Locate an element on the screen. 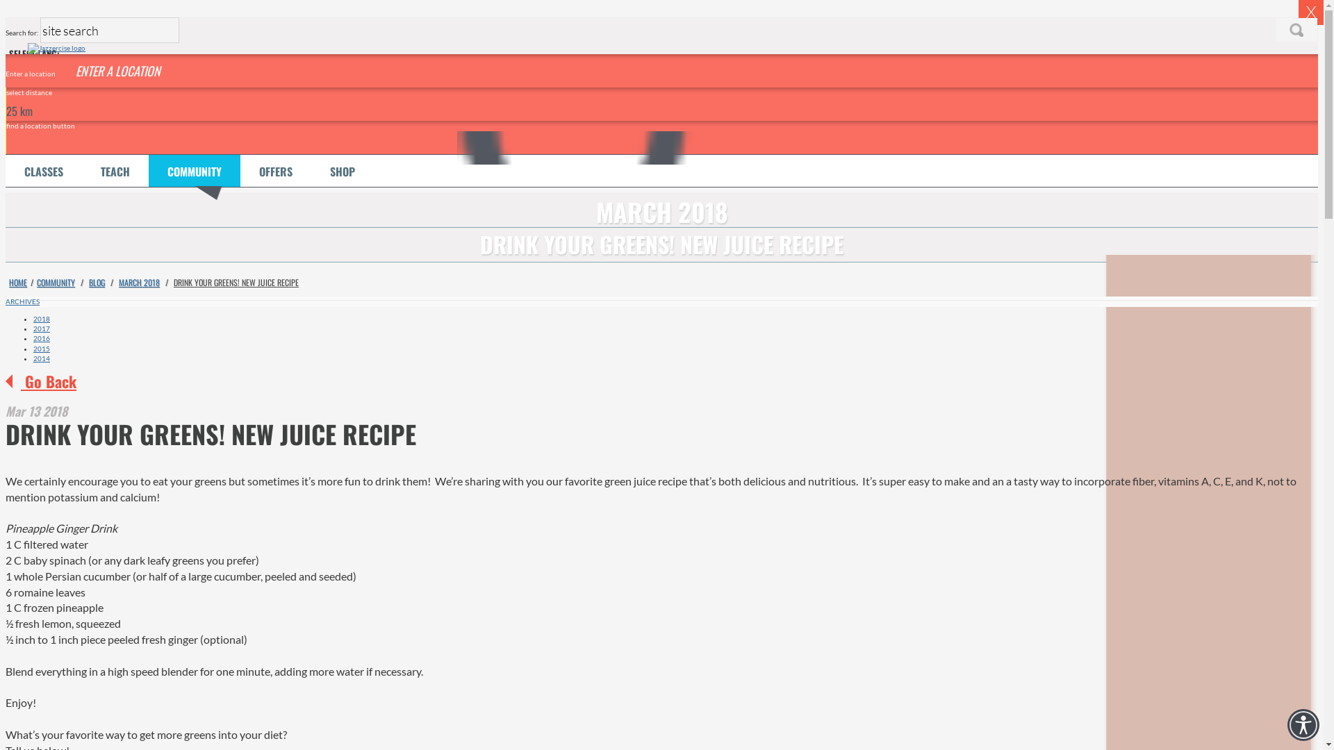 The height and width of the screenshot is (750, 1334). BLOG is located at coordinates (97, 282).